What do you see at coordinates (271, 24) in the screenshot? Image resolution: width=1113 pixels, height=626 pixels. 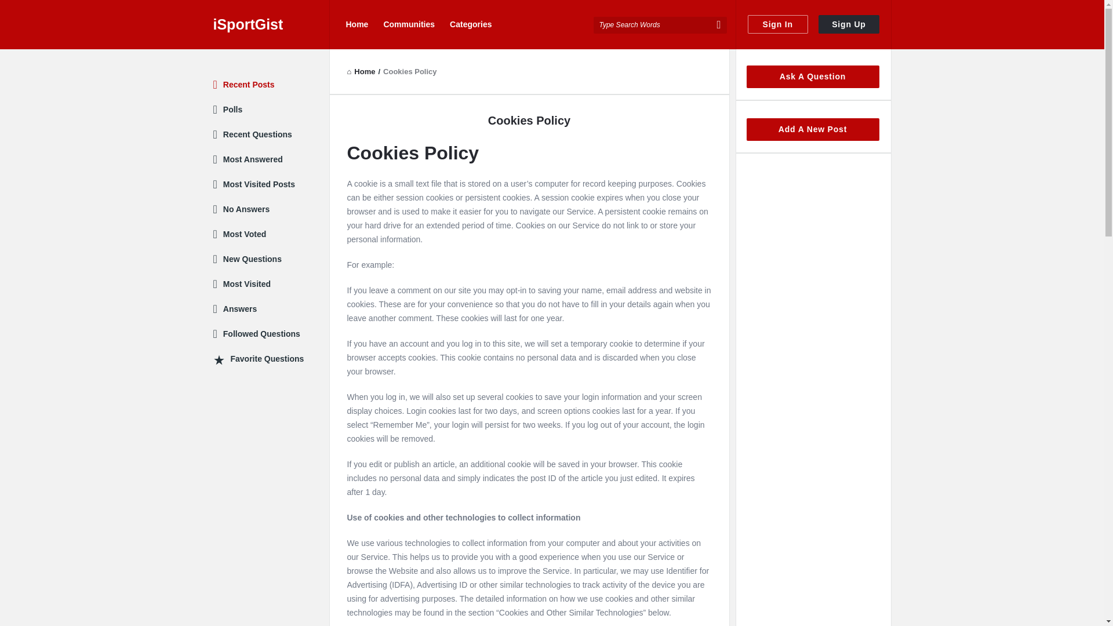 I see `iSportGist` at bounding box center [271, 24].